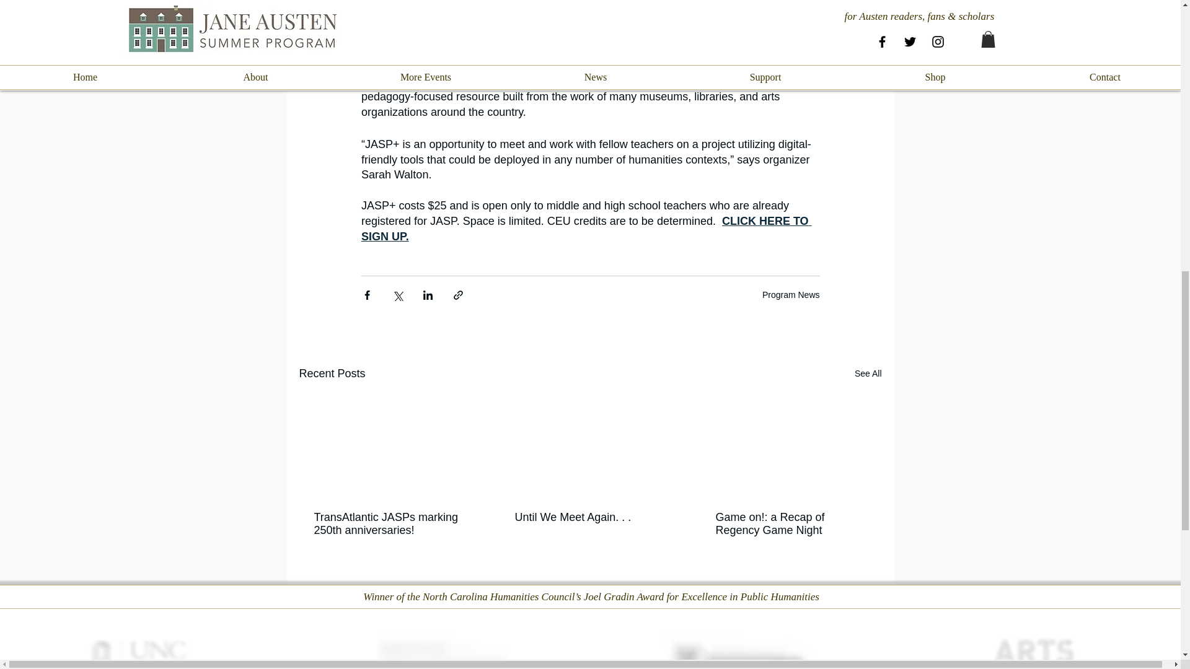 This screenshot has width=1190, height=669. Describe the element at coordinates (664, 82) in the screenshot. I see `Humanities in Class Digital Library` at that location.